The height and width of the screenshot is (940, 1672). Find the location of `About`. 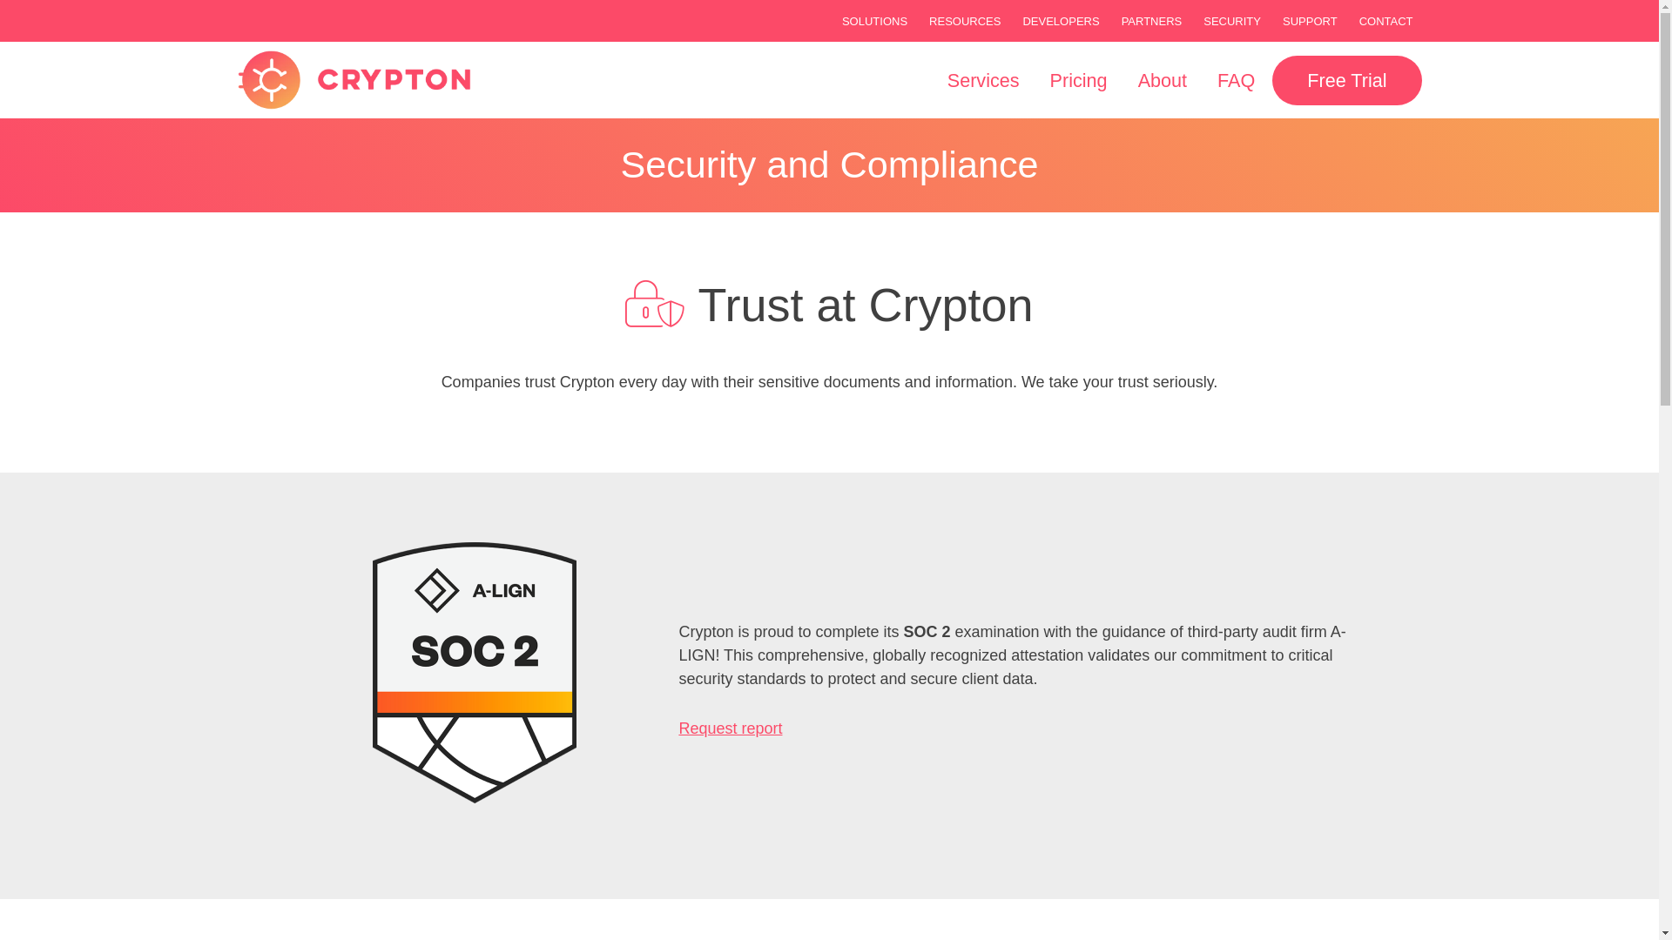

About is located at coordinates (1163, 80).